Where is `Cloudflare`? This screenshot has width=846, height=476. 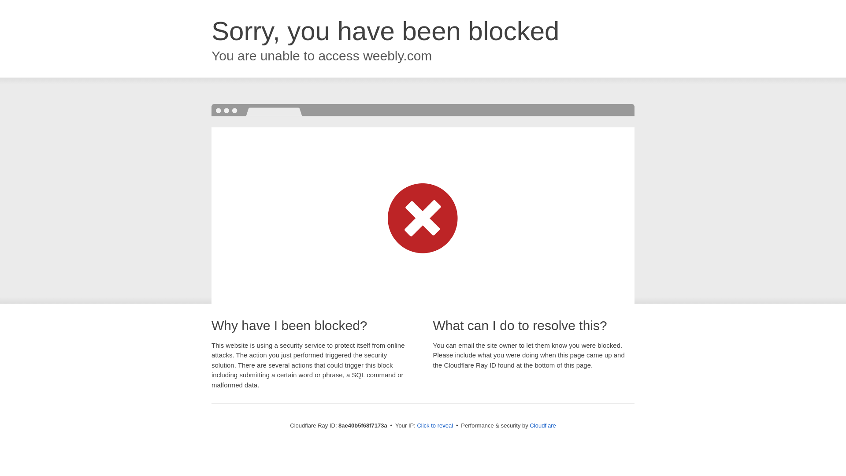
Cloudflare is located at coordinates (542, 425).